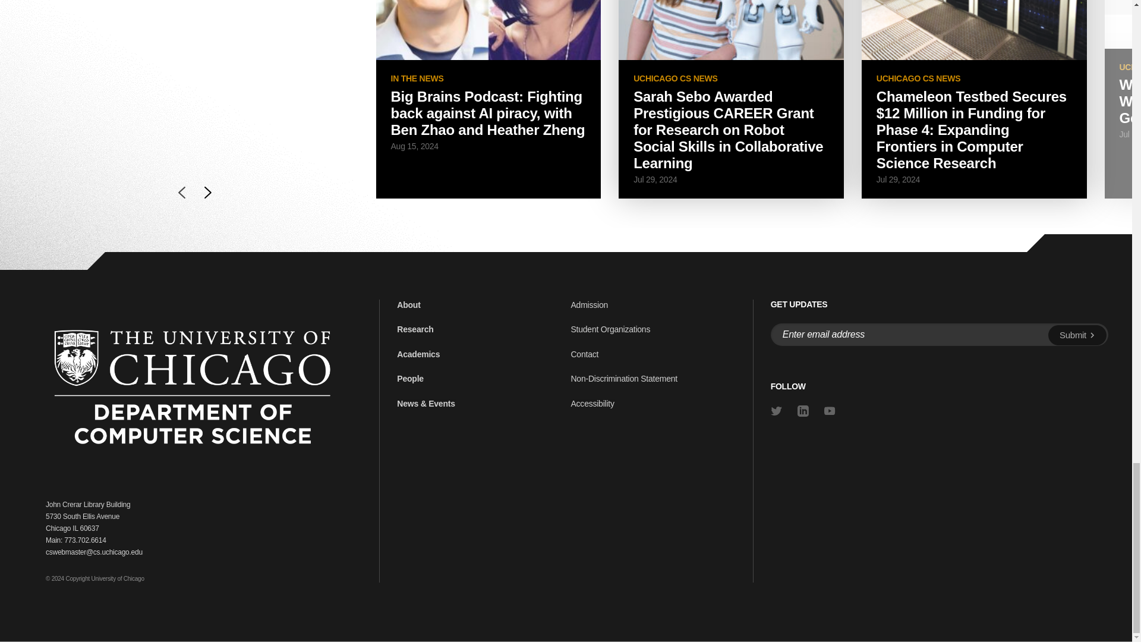 The image size is (1141, 642). Describe the element at coordinates (803, 410) in the screenshot. I see `linkedin` at that location.